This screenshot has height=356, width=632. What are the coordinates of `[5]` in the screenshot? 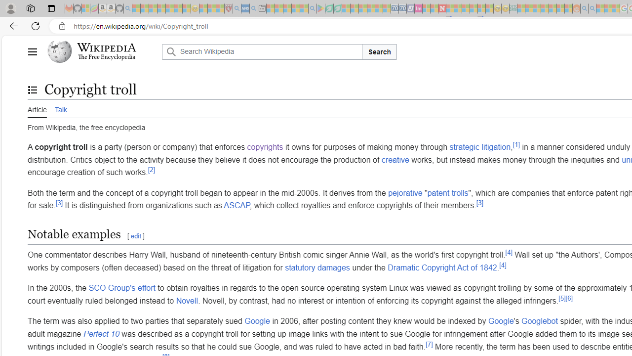 It's located at (562, 298).